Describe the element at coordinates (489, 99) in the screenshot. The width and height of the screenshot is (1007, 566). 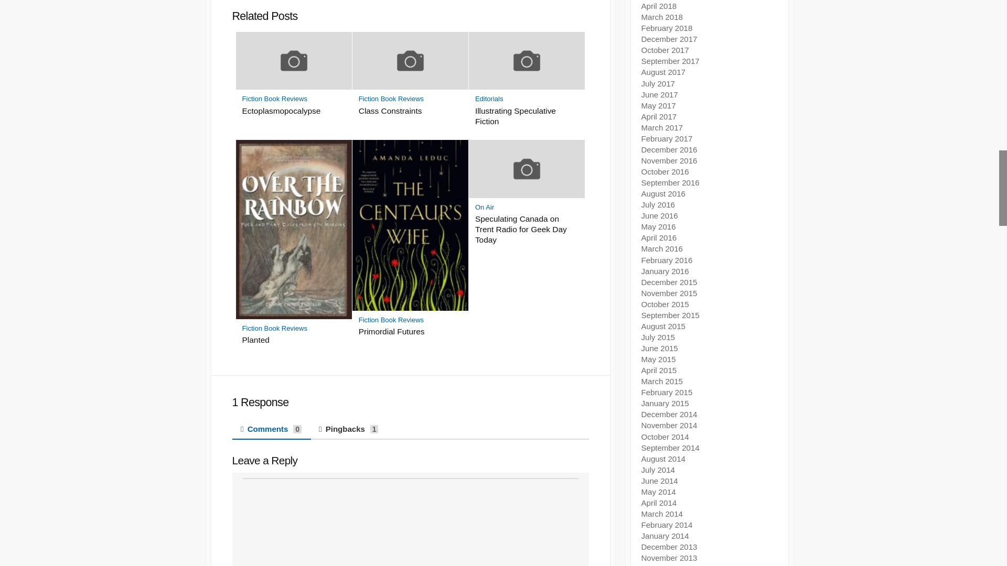
I see `Editorials` at that location.